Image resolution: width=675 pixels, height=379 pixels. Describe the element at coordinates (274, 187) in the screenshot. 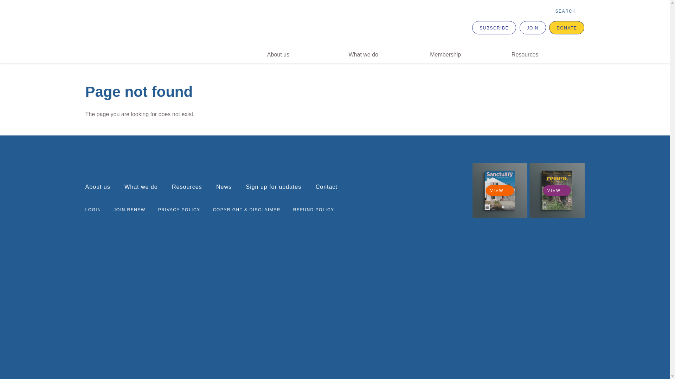

I see `Sign up for updates` at that location.